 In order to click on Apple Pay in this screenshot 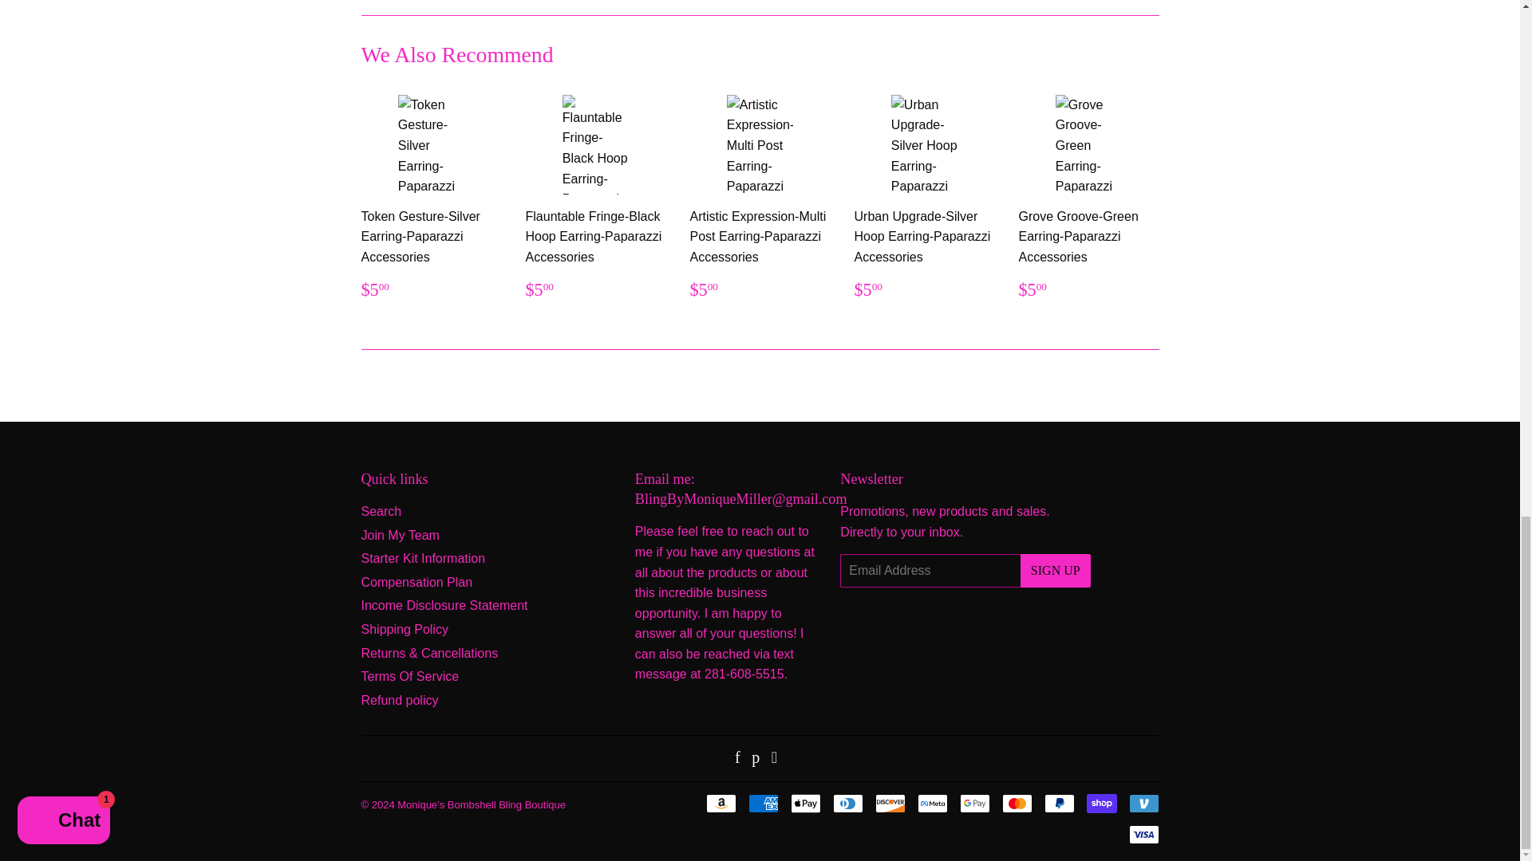, I will do `click(804, 803)`.